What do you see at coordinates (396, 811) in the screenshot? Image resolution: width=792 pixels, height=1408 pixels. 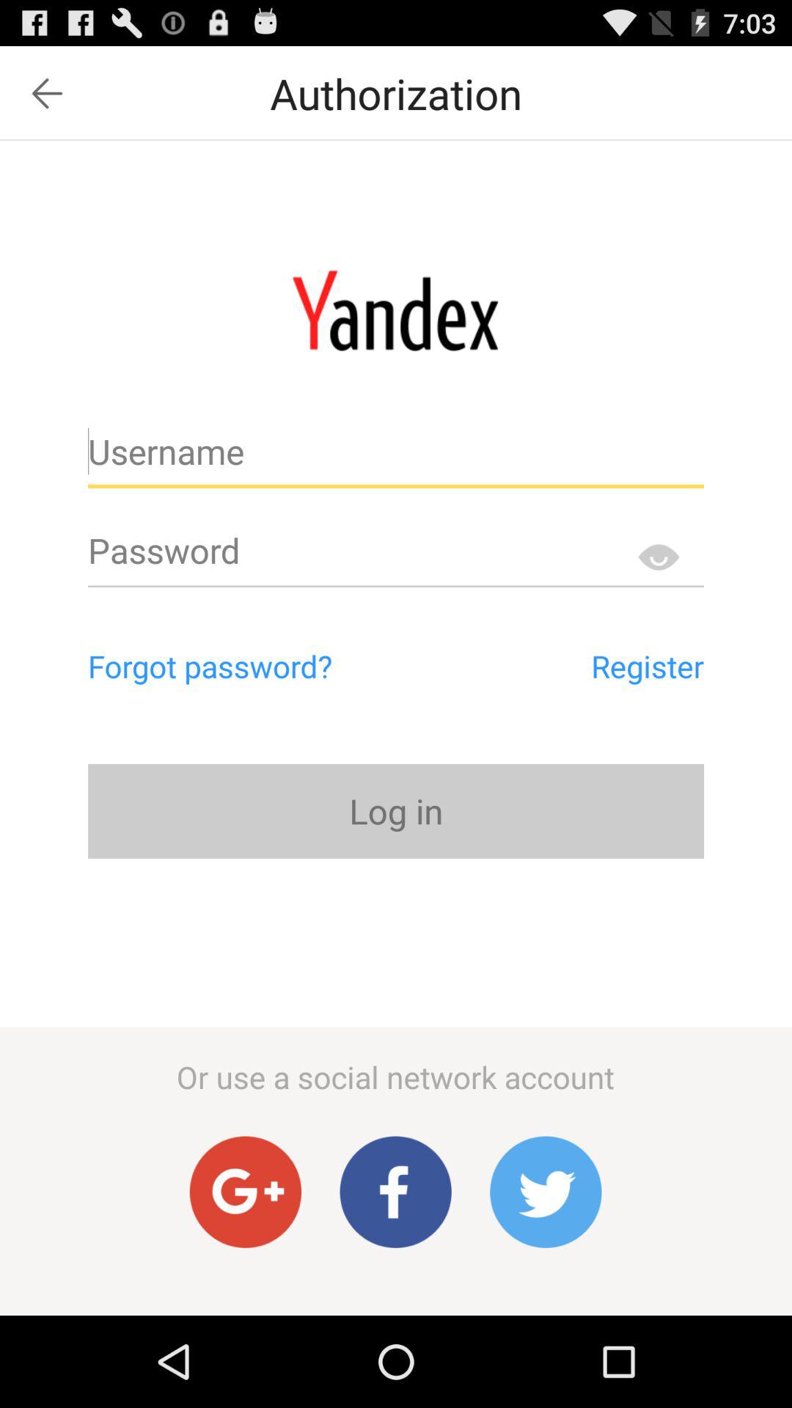 I see `tap log in button` at bounding box center [396, 811].